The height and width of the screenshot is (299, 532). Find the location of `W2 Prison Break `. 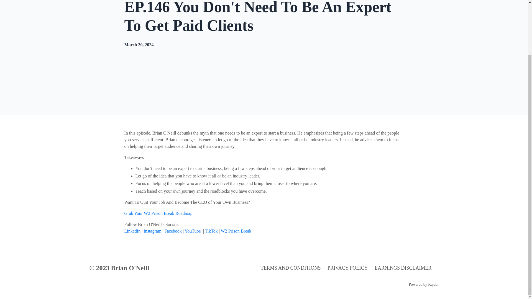

W2 Prison Break  is located at coordinates (236, 231).